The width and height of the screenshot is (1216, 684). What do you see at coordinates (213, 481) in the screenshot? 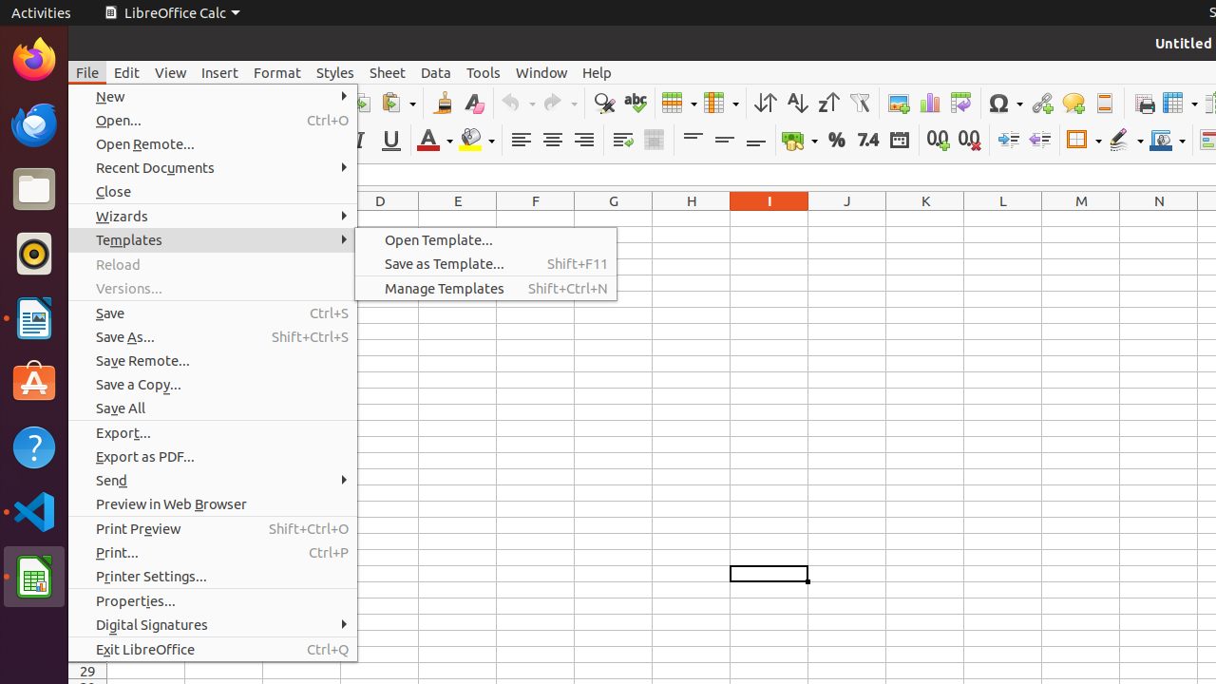
I see `Send` at bounding box center [213, 481].